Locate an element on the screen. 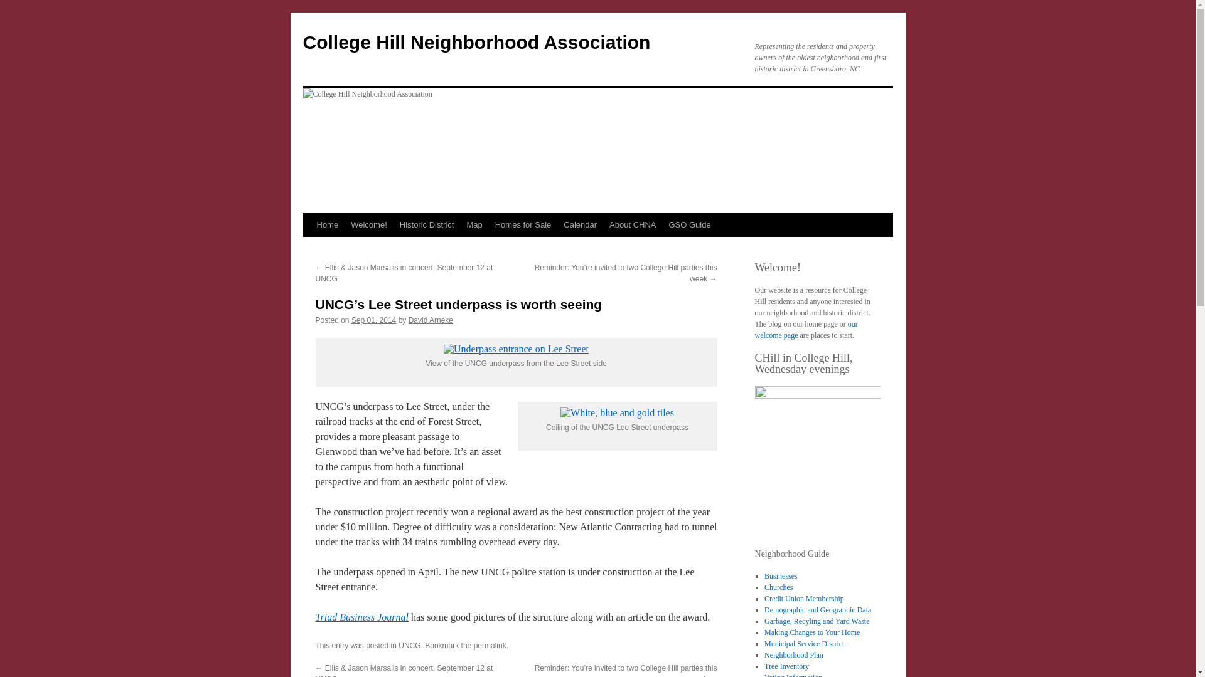 The width and height of the screenshot is (1205, 677). Historic District is located at coordinates (427, 225).